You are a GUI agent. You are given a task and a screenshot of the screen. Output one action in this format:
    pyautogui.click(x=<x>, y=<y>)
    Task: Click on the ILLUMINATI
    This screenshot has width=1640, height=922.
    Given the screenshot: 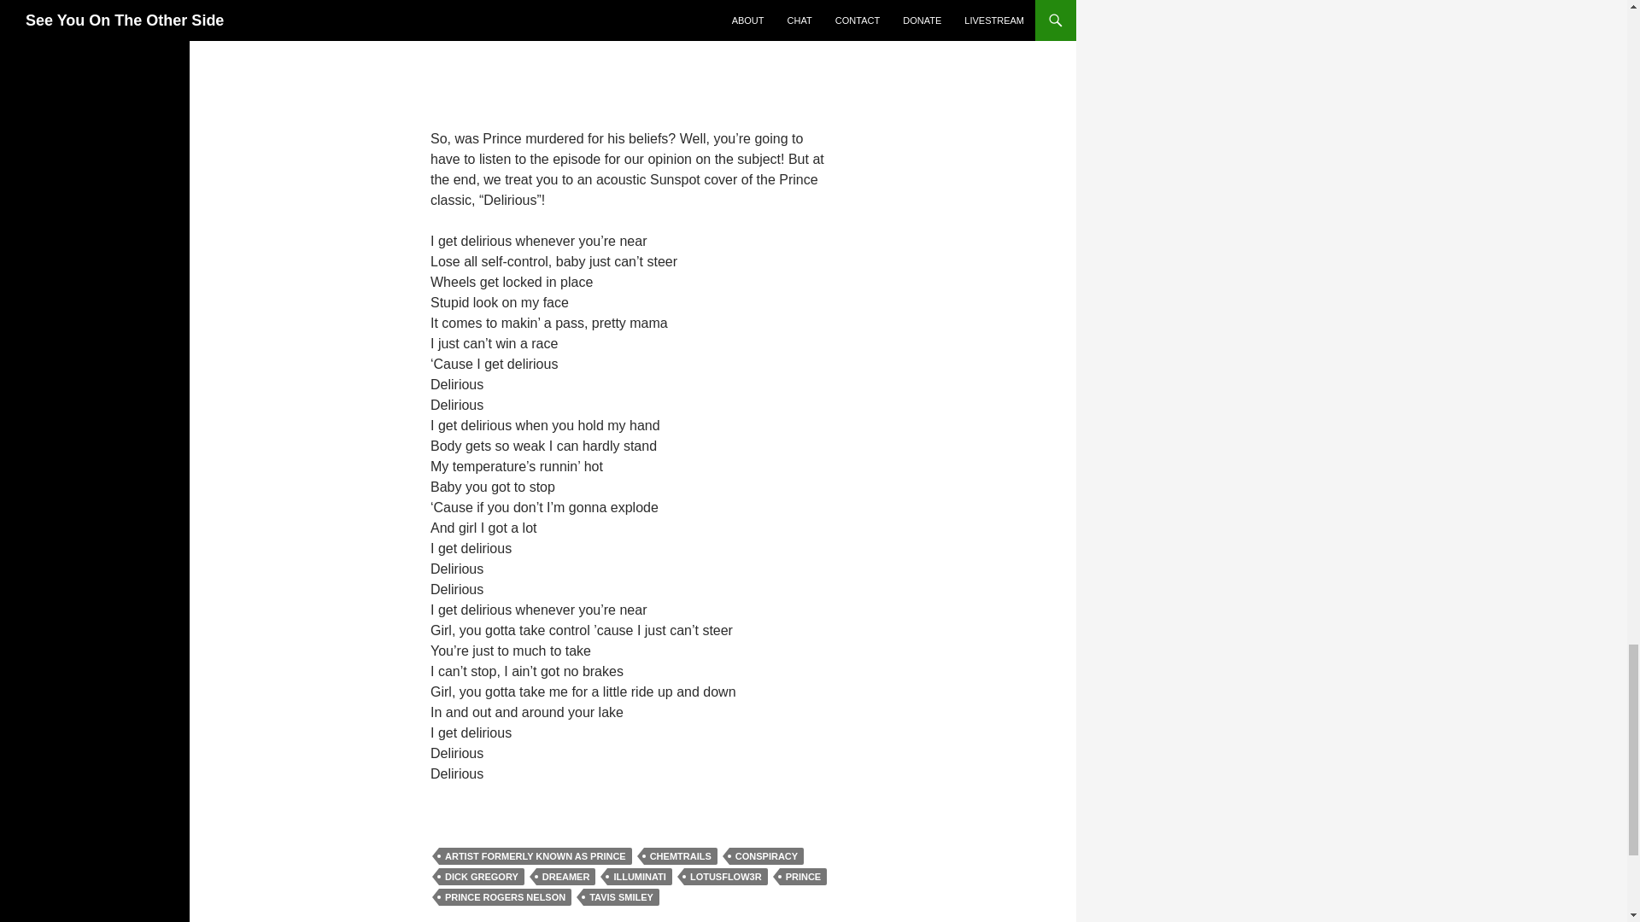 What is the action you would take?
    pyautogui.click(x=639, y=876)
    